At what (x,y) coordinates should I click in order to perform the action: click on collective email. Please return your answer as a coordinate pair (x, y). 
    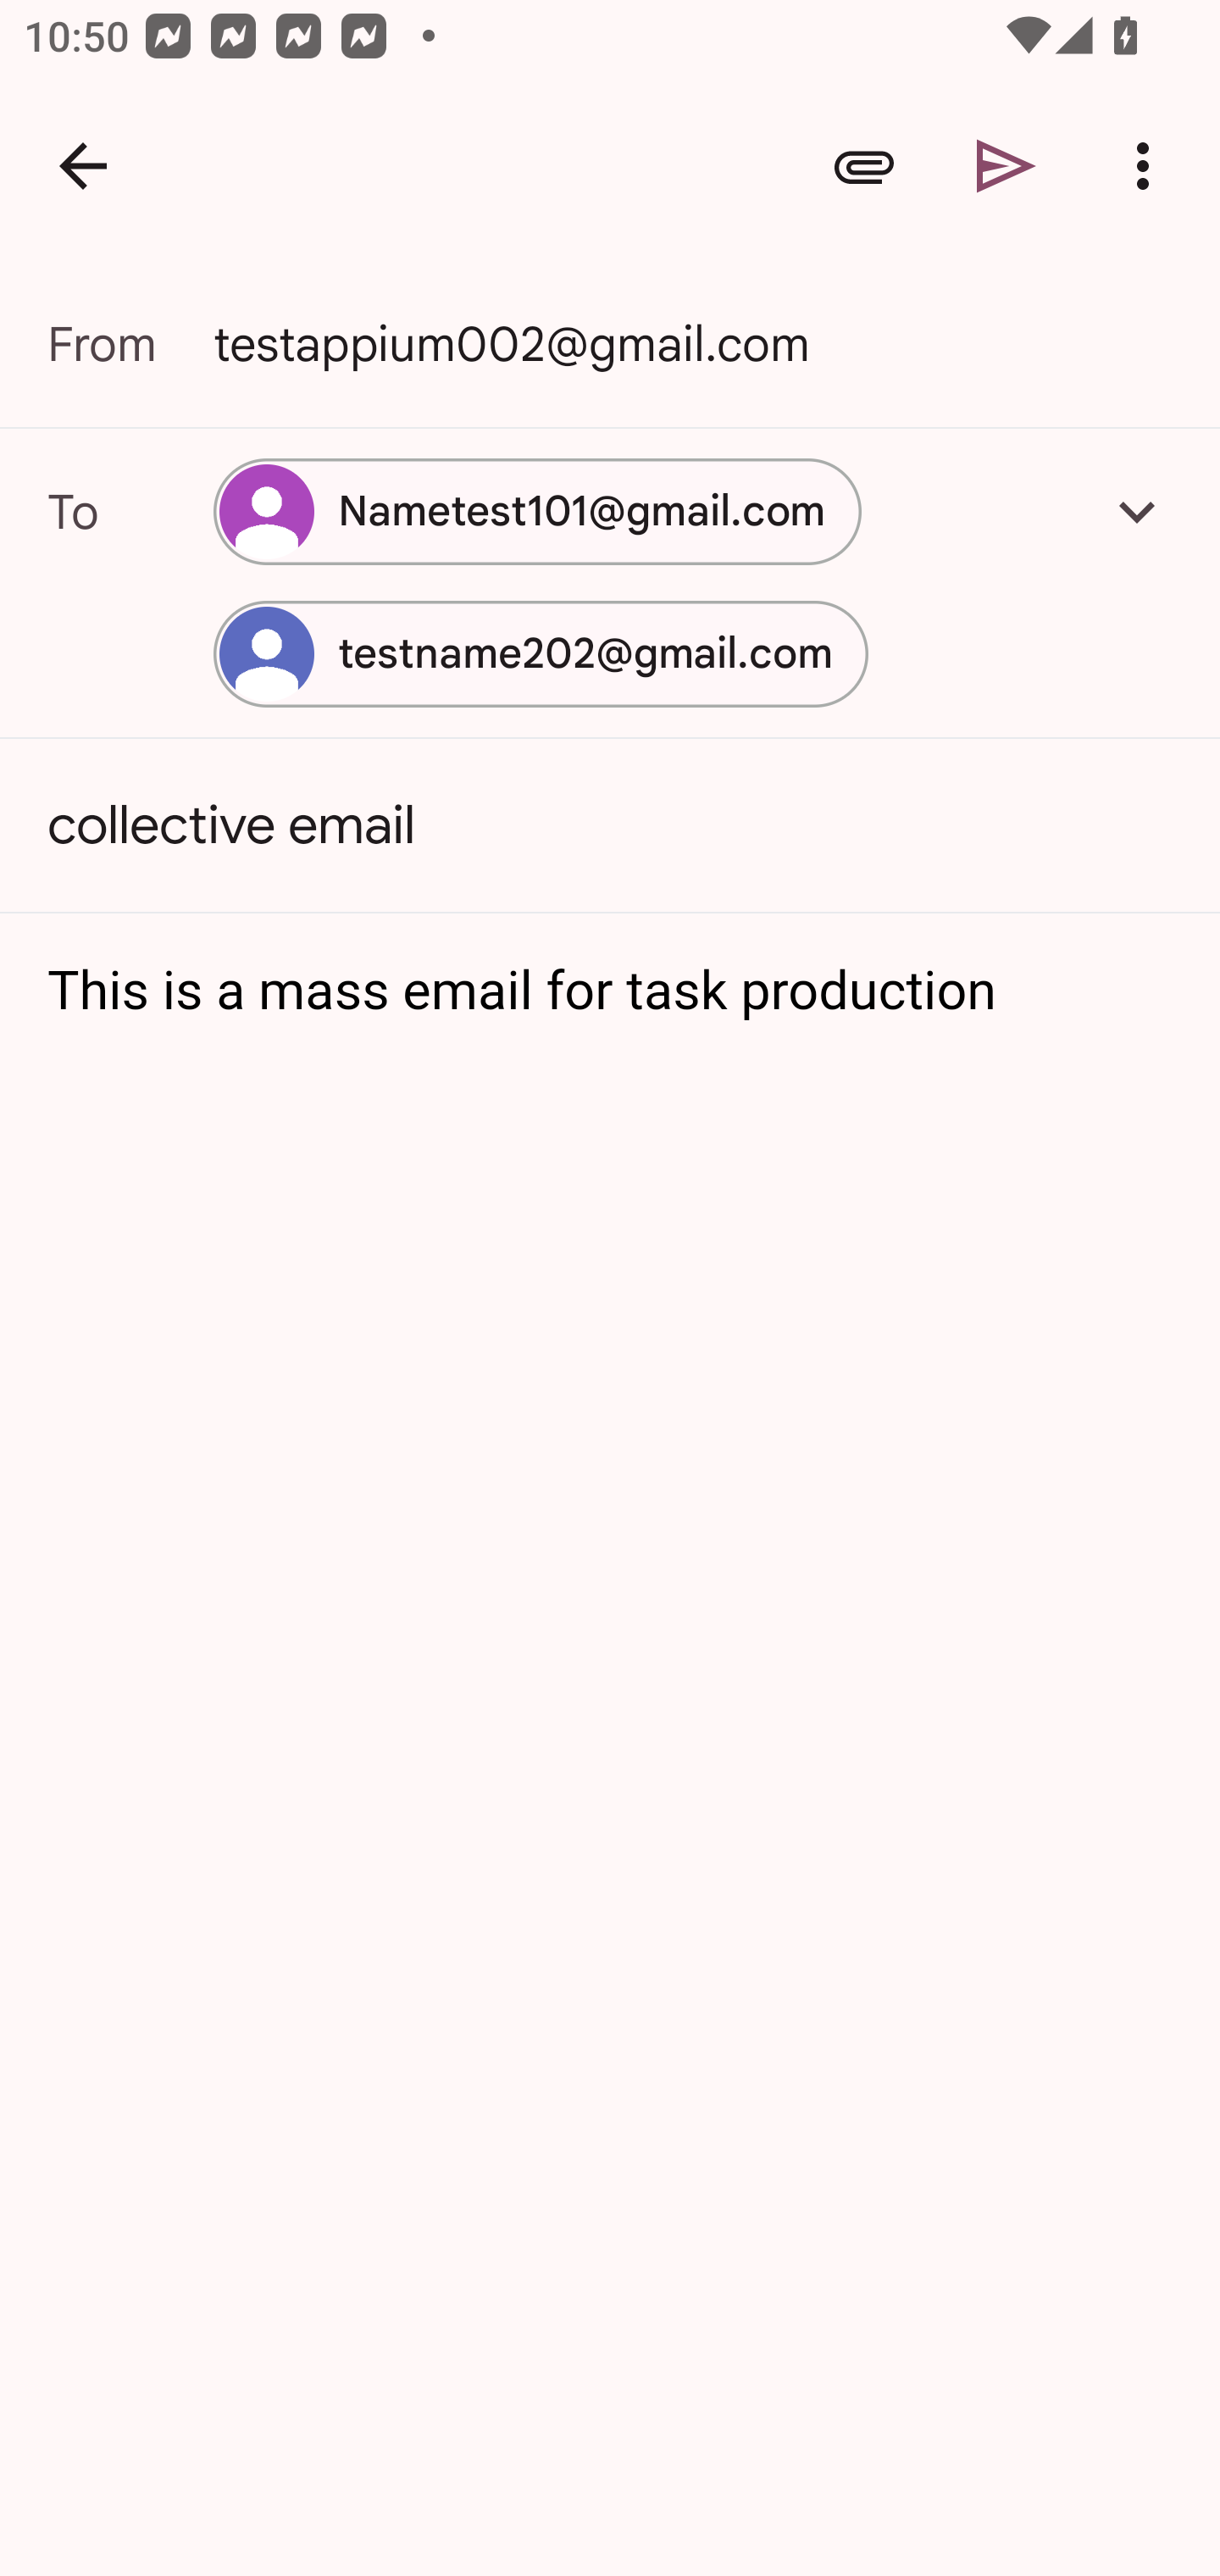
    Looking at the image, I should click on (610, 825).